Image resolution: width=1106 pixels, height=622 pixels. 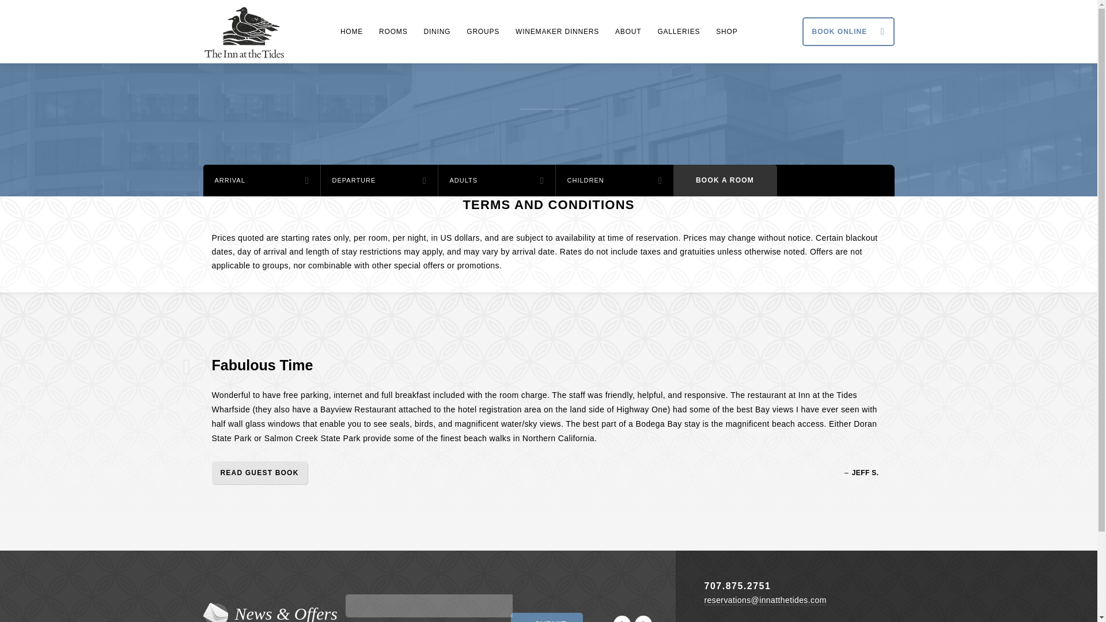 I want to click on ABOUT, so click(x=628, y=31).